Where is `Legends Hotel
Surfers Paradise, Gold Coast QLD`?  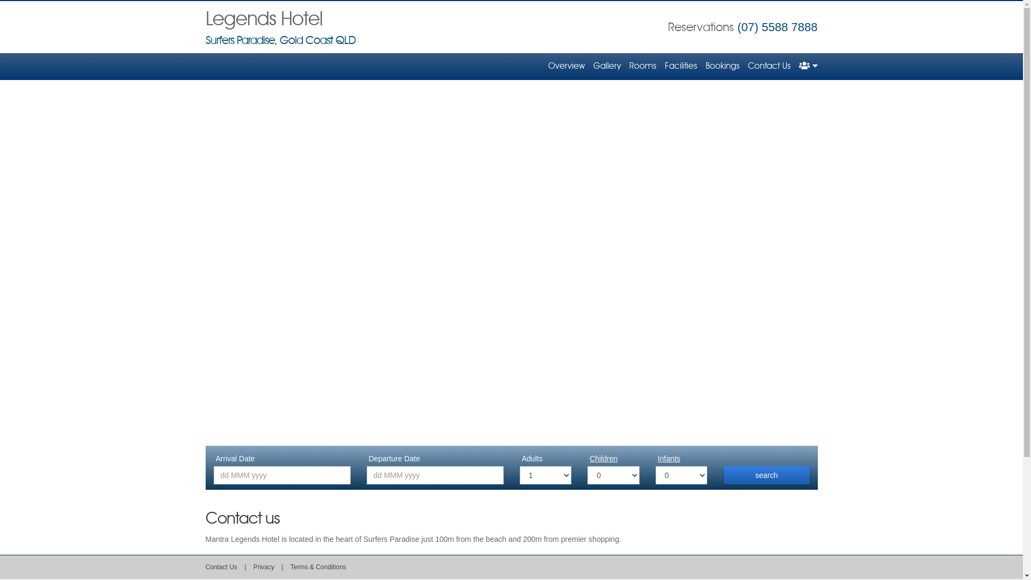 Legends Hotel
Surfers Paradise, Gold Coast QLD is located at coordinates (280, 29).